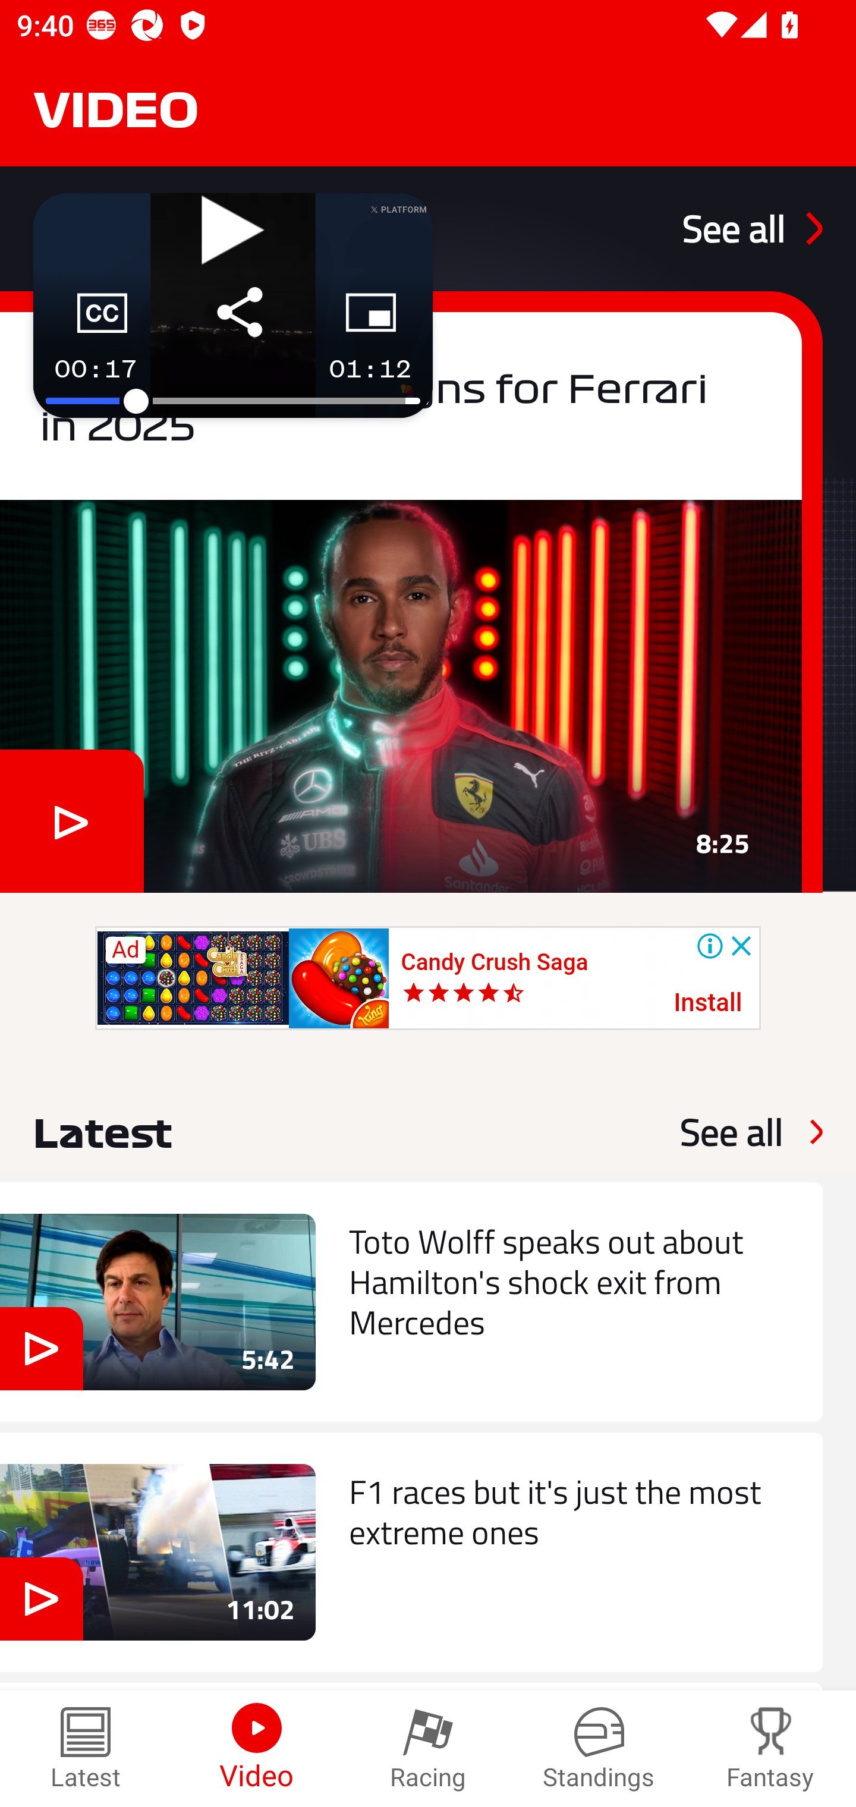  What do you see at coordinates (495, 962) in the screenshot?
I see `Candy Crush Saga` at bounding box center [495, 962].